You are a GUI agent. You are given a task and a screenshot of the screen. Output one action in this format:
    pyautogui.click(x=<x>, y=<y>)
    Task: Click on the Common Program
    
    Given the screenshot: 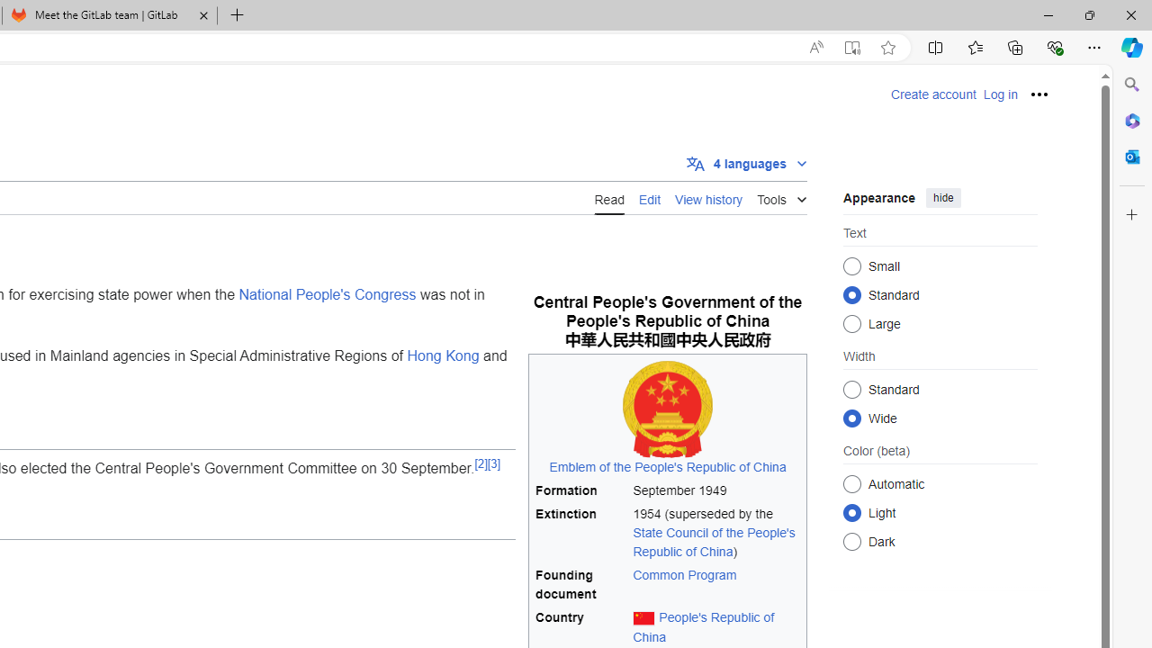 What is the action you would take?
    pyautogui.click(x=716, y=585)
    